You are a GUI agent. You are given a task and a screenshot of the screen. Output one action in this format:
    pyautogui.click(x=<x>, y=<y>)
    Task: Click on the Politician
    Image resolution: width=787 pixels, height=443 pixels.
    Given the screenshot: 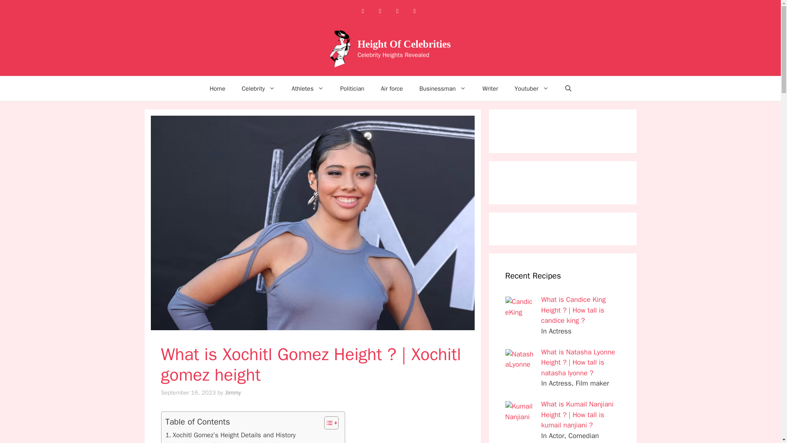 What is the action you would take?
    pyautogui.click(x=352, y=89)
    